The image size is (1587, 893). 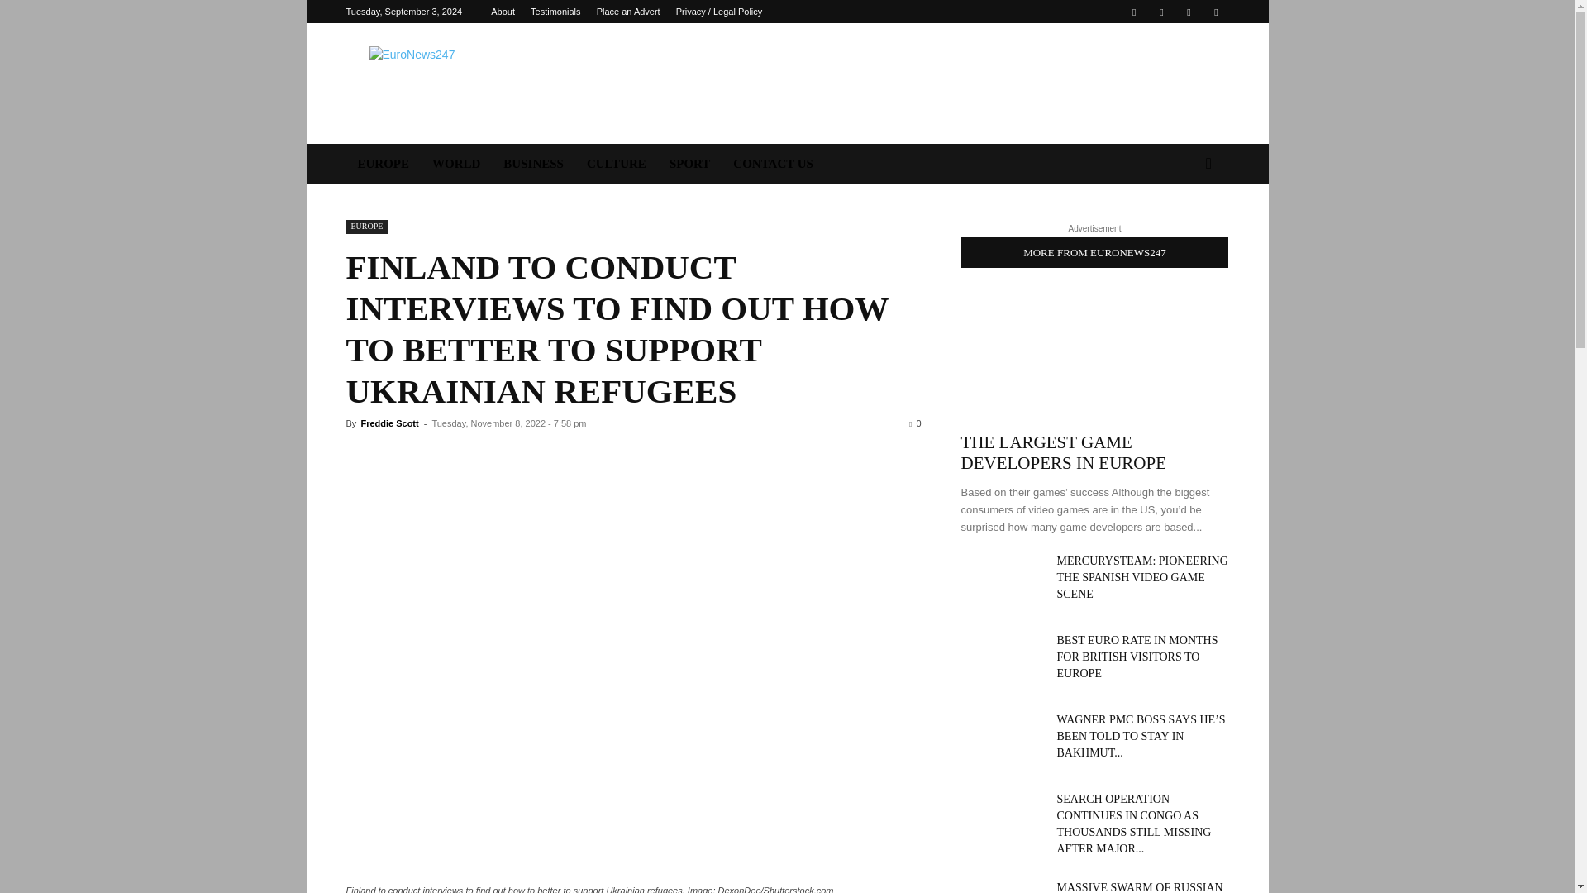 What do you see at coordinates (485, 83) in the screenshot?
I see `EuroNews247` at bounding box center [485, 83].